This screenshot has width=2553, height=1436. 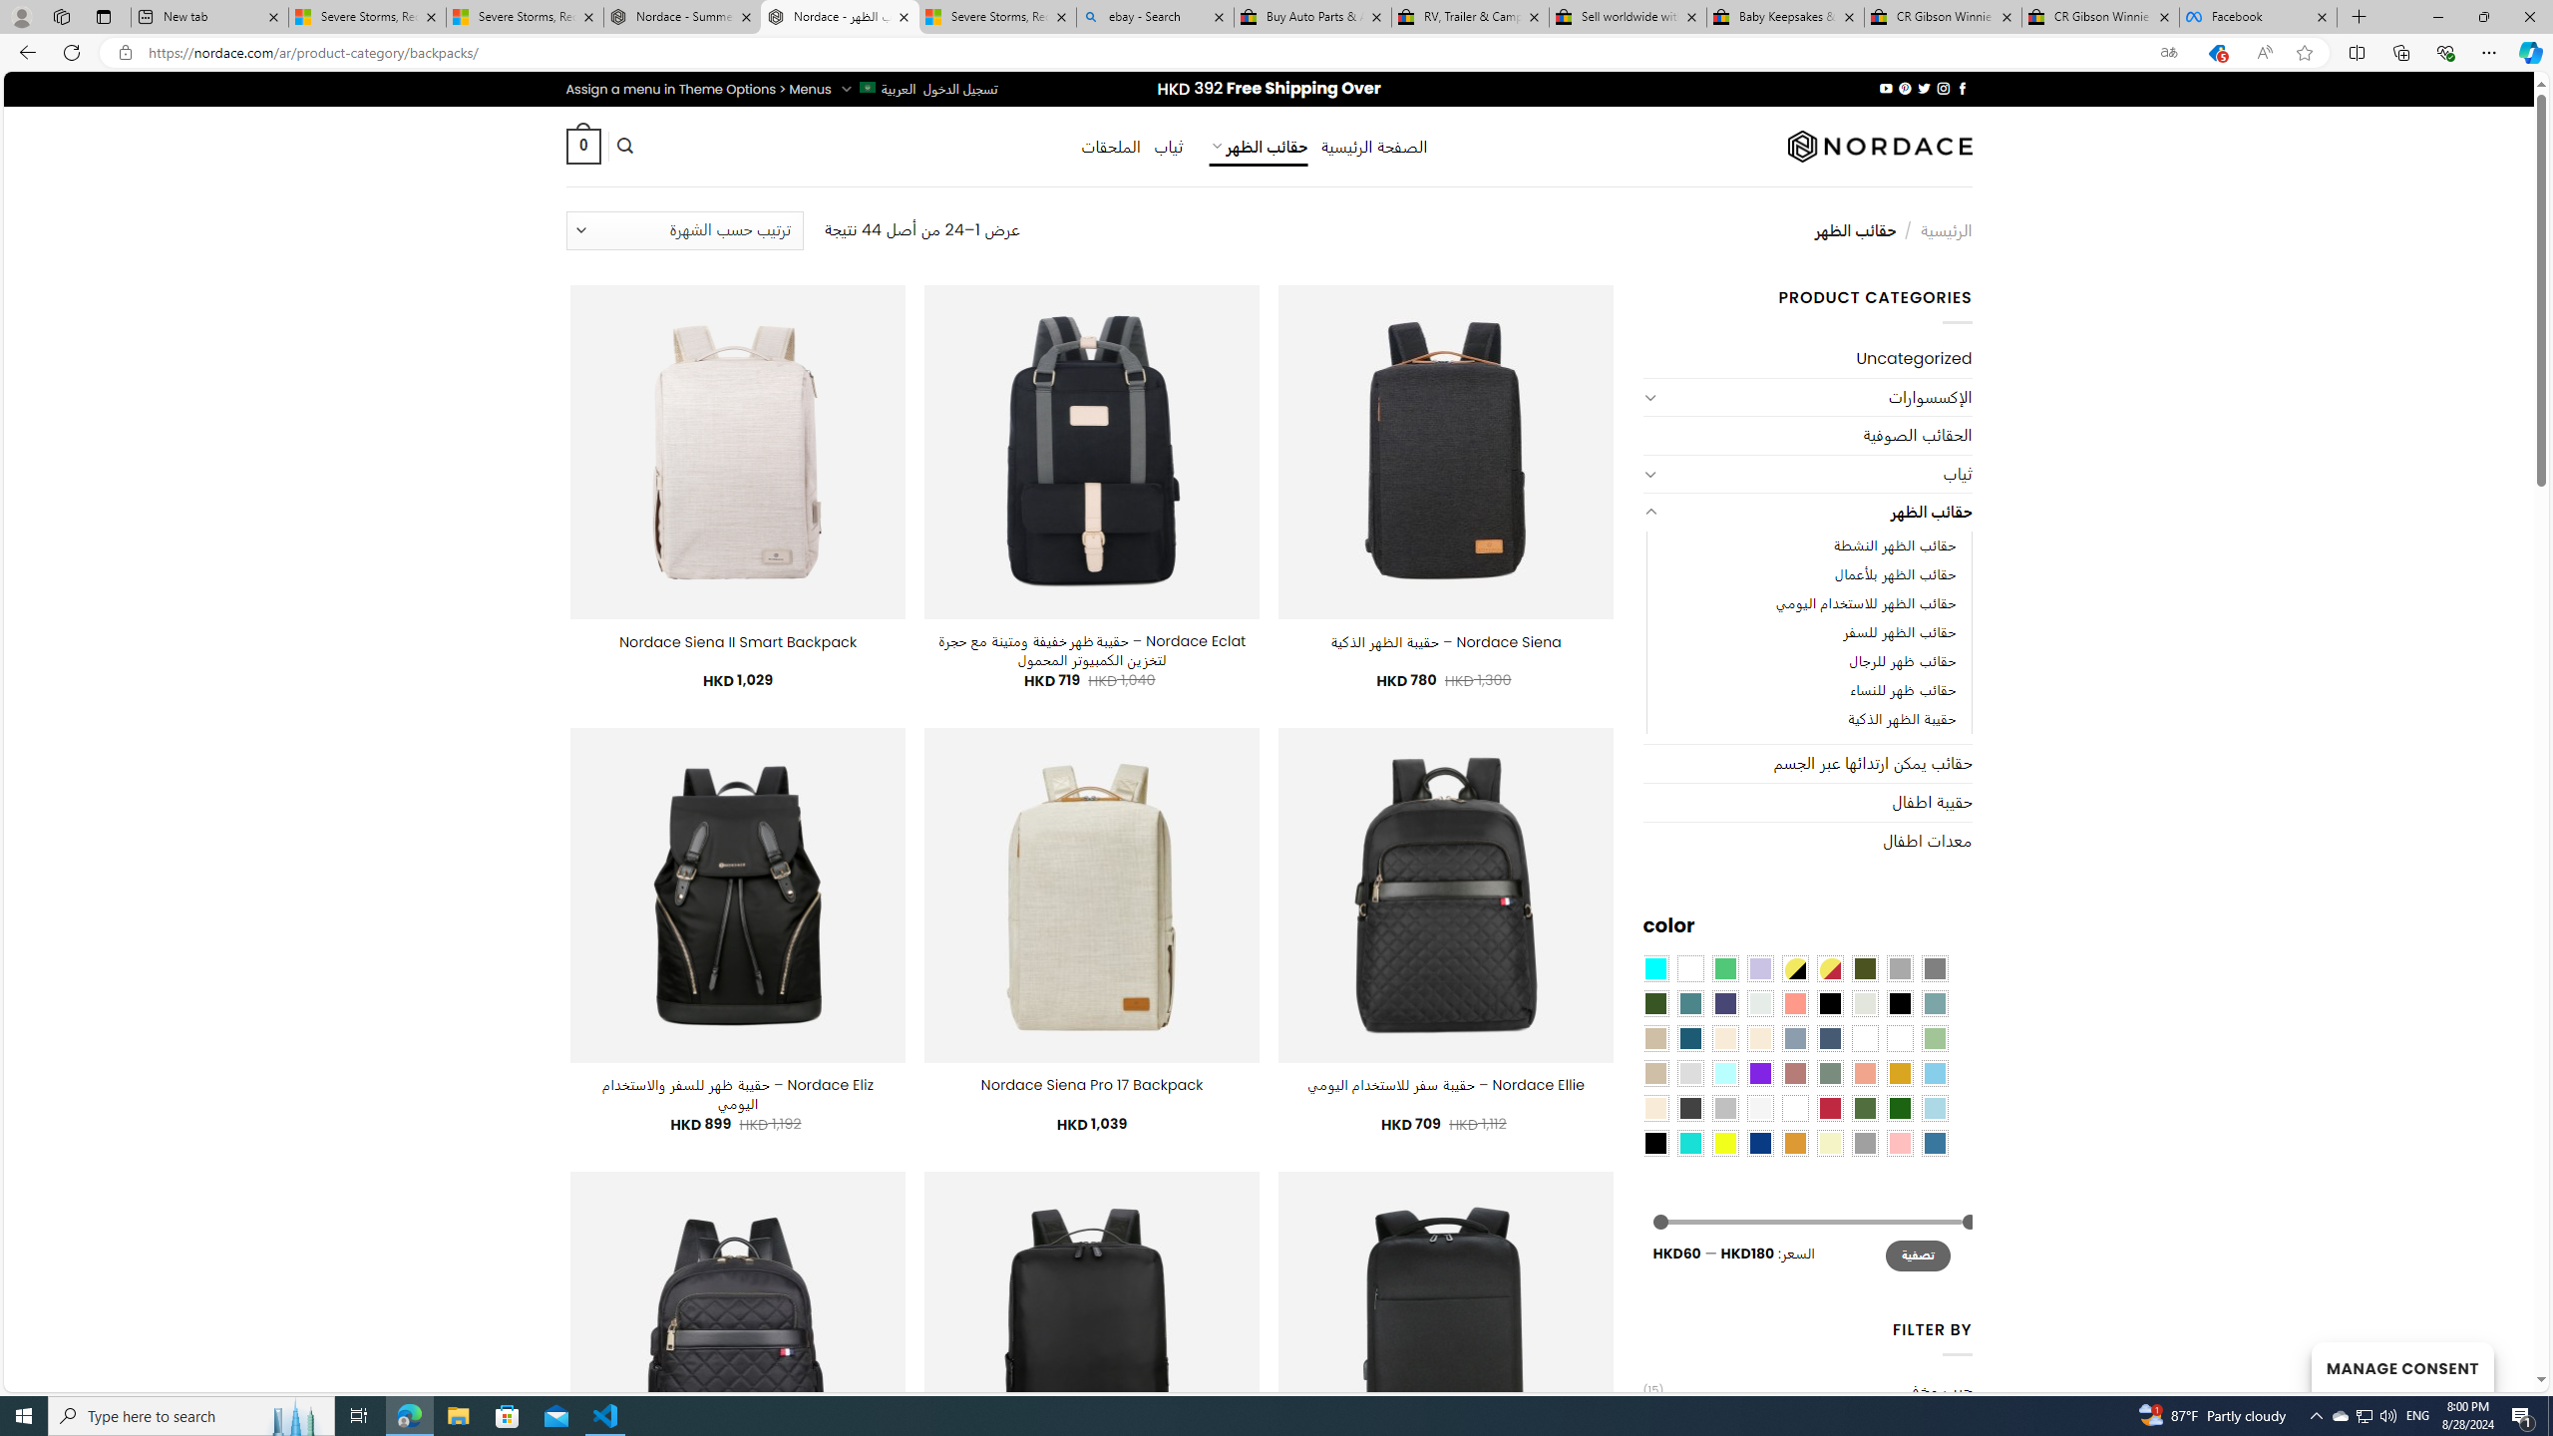 I want to click on Sage, so click(x=1830, y=1072).